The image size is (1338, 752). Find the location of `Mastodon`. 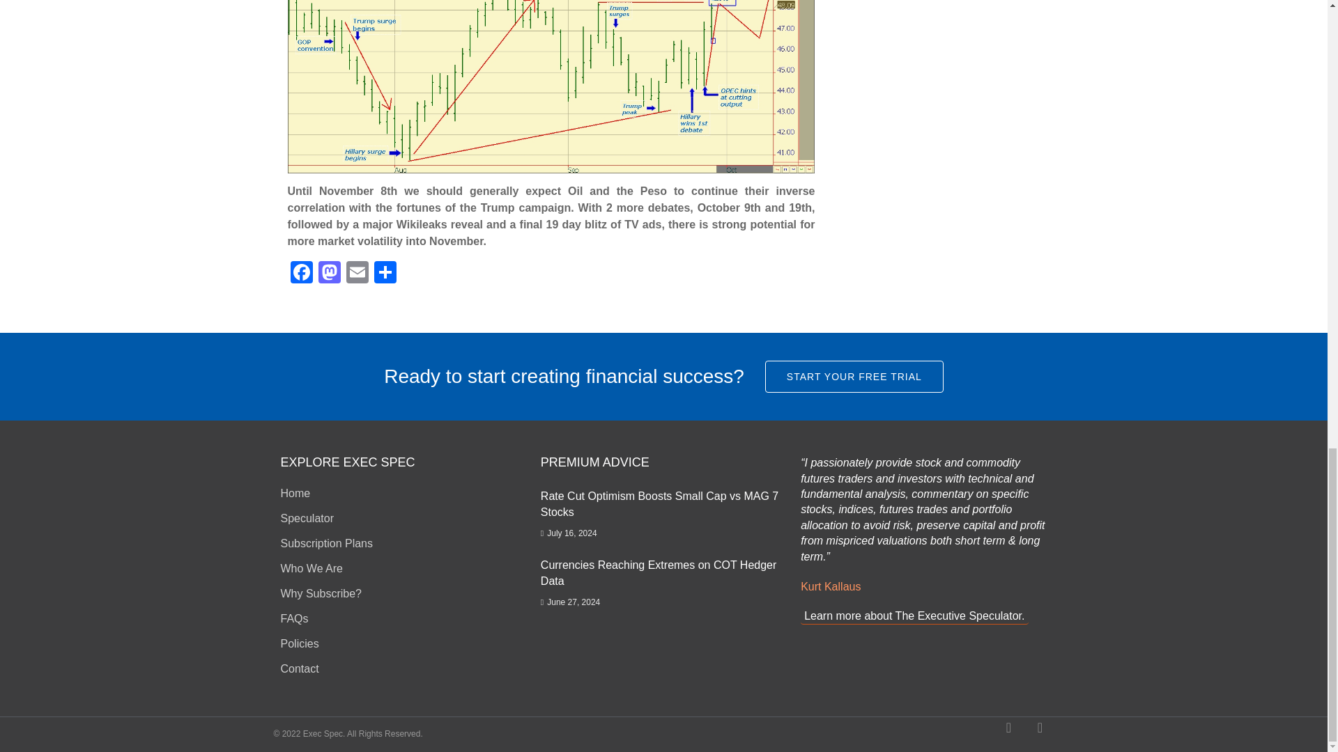

Mastodon is located at coordinates (328, 273).